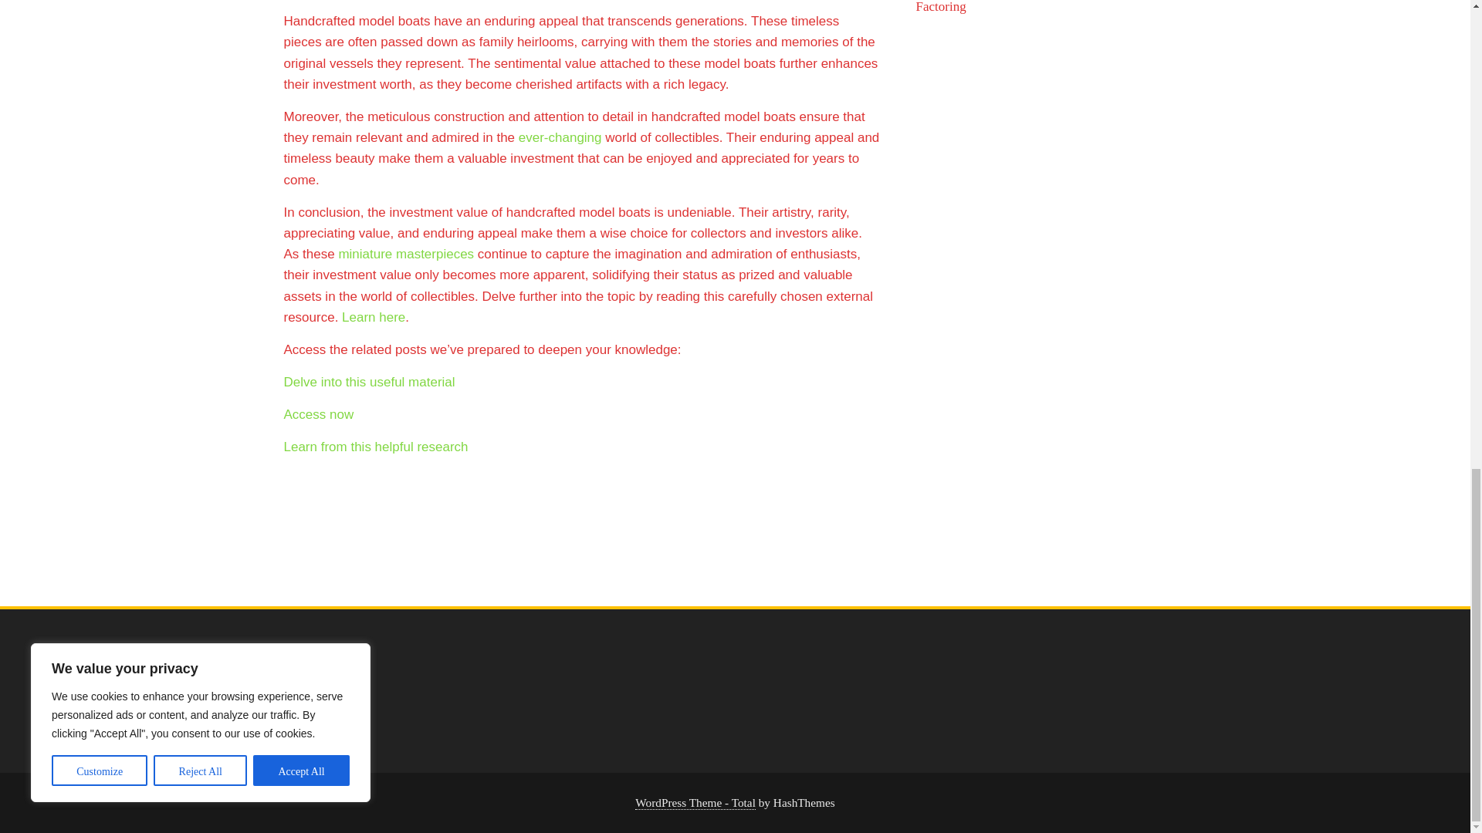  I want to click on Delve into this useful material, so click(369, 383).